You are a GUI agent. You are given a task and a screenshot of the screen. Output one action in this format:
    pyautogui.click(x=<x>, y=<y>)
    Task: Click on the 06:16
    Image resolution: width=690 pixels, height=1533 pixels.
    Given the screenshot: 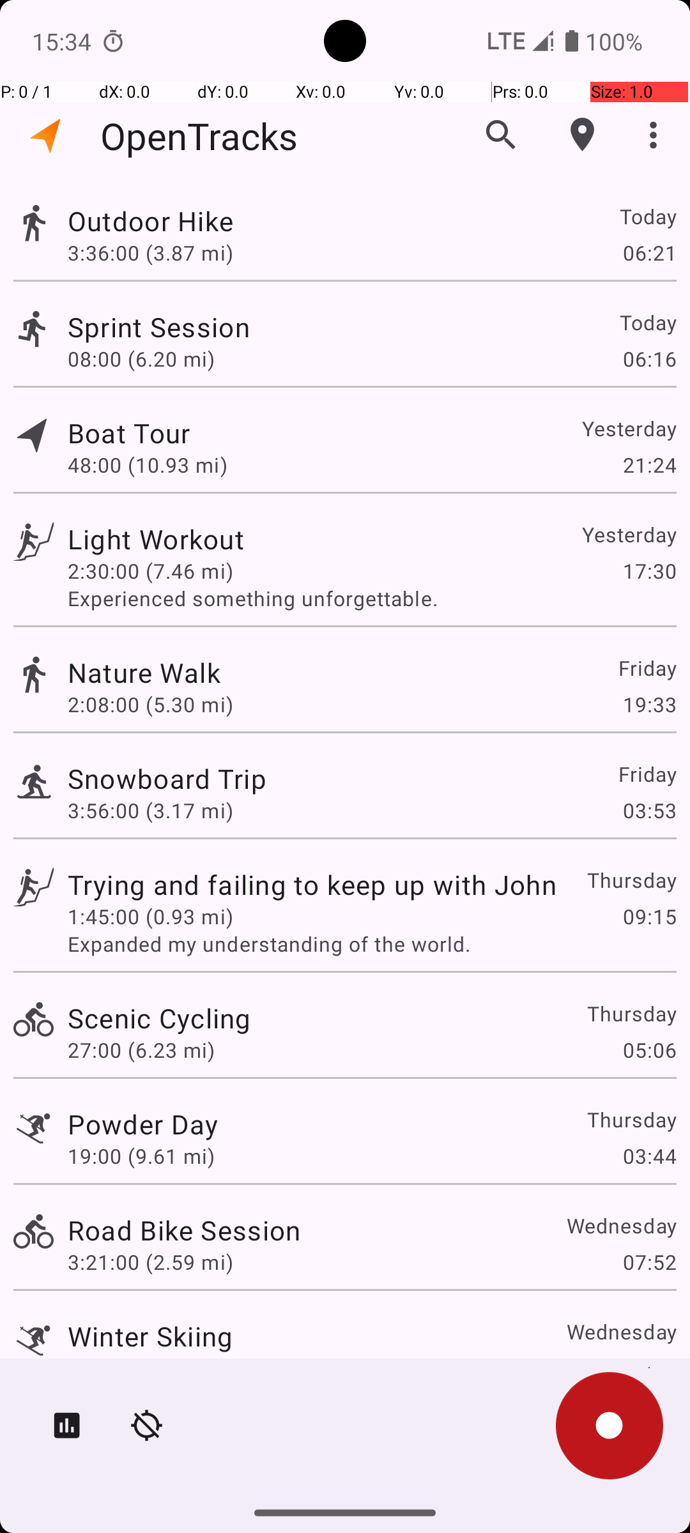 What is the action you would take?
    pyautogui.click(x=649, y=359)
    